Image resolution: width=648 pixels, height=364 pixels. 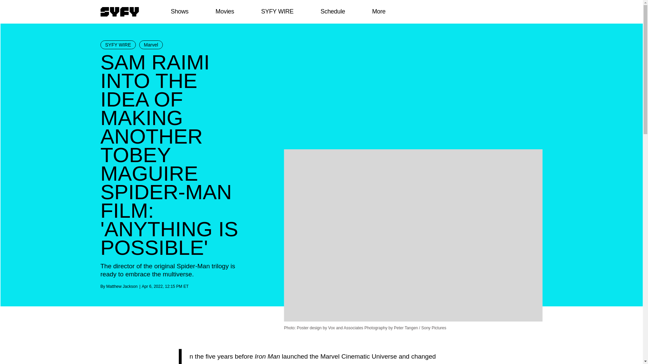 I want to click on Schedule, so click(x=332, y=11).